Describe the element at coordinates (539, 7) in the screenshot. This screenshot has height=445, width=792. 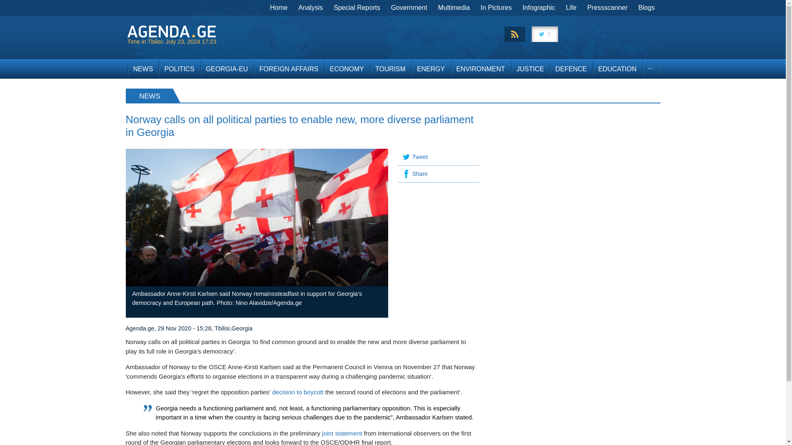
I see `Infographic` at that location.